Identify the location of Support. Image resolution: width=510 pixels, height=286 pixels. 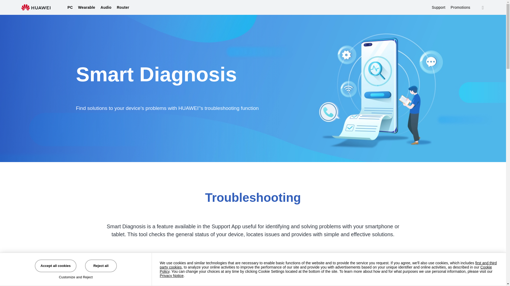
(438, 7).